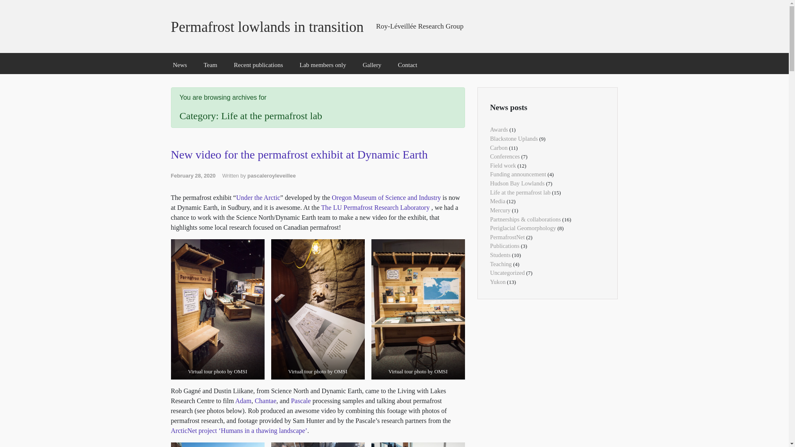 This screenshot has height=447, width=795. What do you see at coordinates (10, 5) in the screenshot?
I see `Skip to main content` at bounding box center [10, 5].